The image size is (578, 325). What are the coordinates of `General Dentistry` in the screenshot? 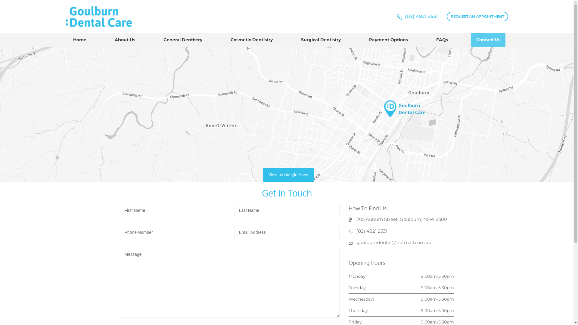 It's located at (183, 40).